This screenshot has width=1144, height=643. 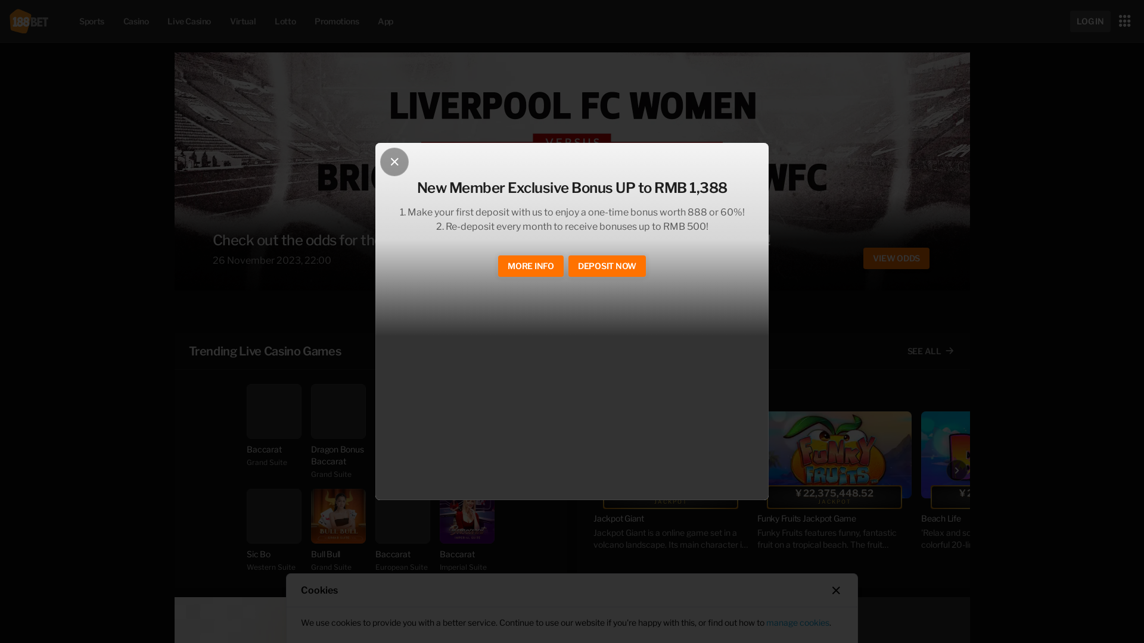 What do you see at coordinates (403, 516) in the screenshot?
I see `Baccarat` at bounding box center [403, 516].